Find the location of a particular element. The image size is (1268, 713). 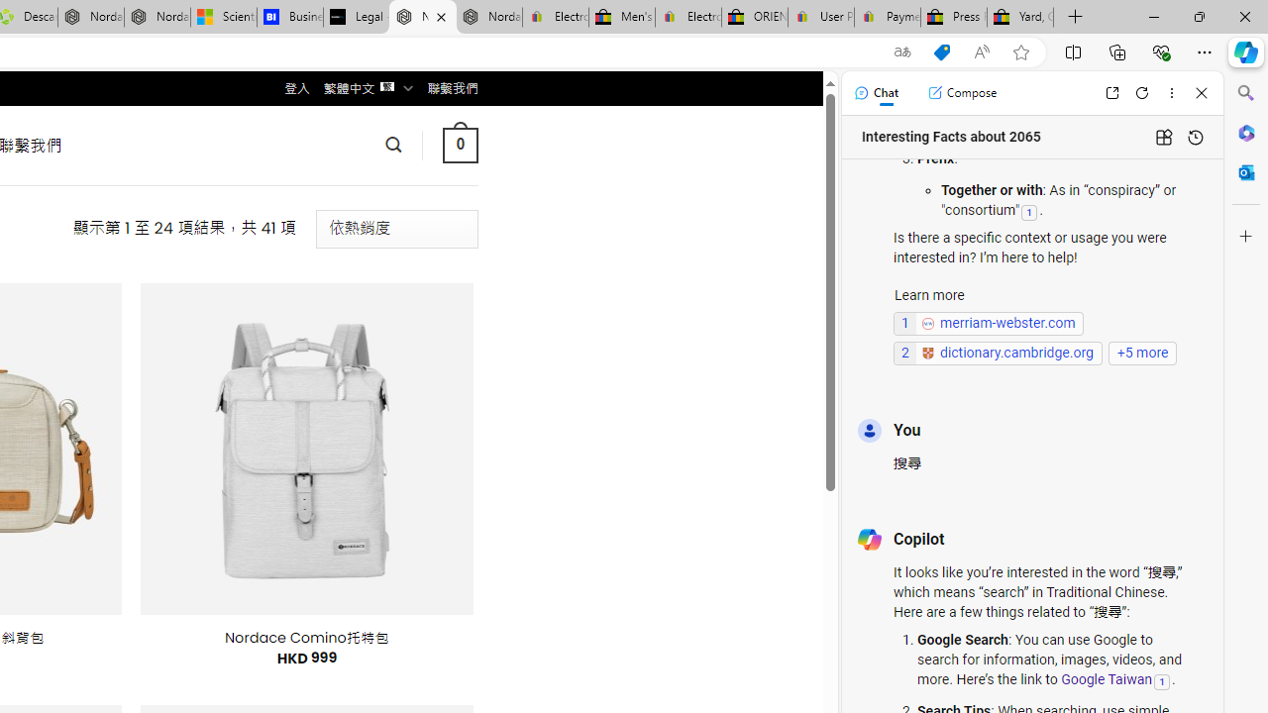

Nordace - Summer Adventures 2024 is located at coordinates (91, 18).